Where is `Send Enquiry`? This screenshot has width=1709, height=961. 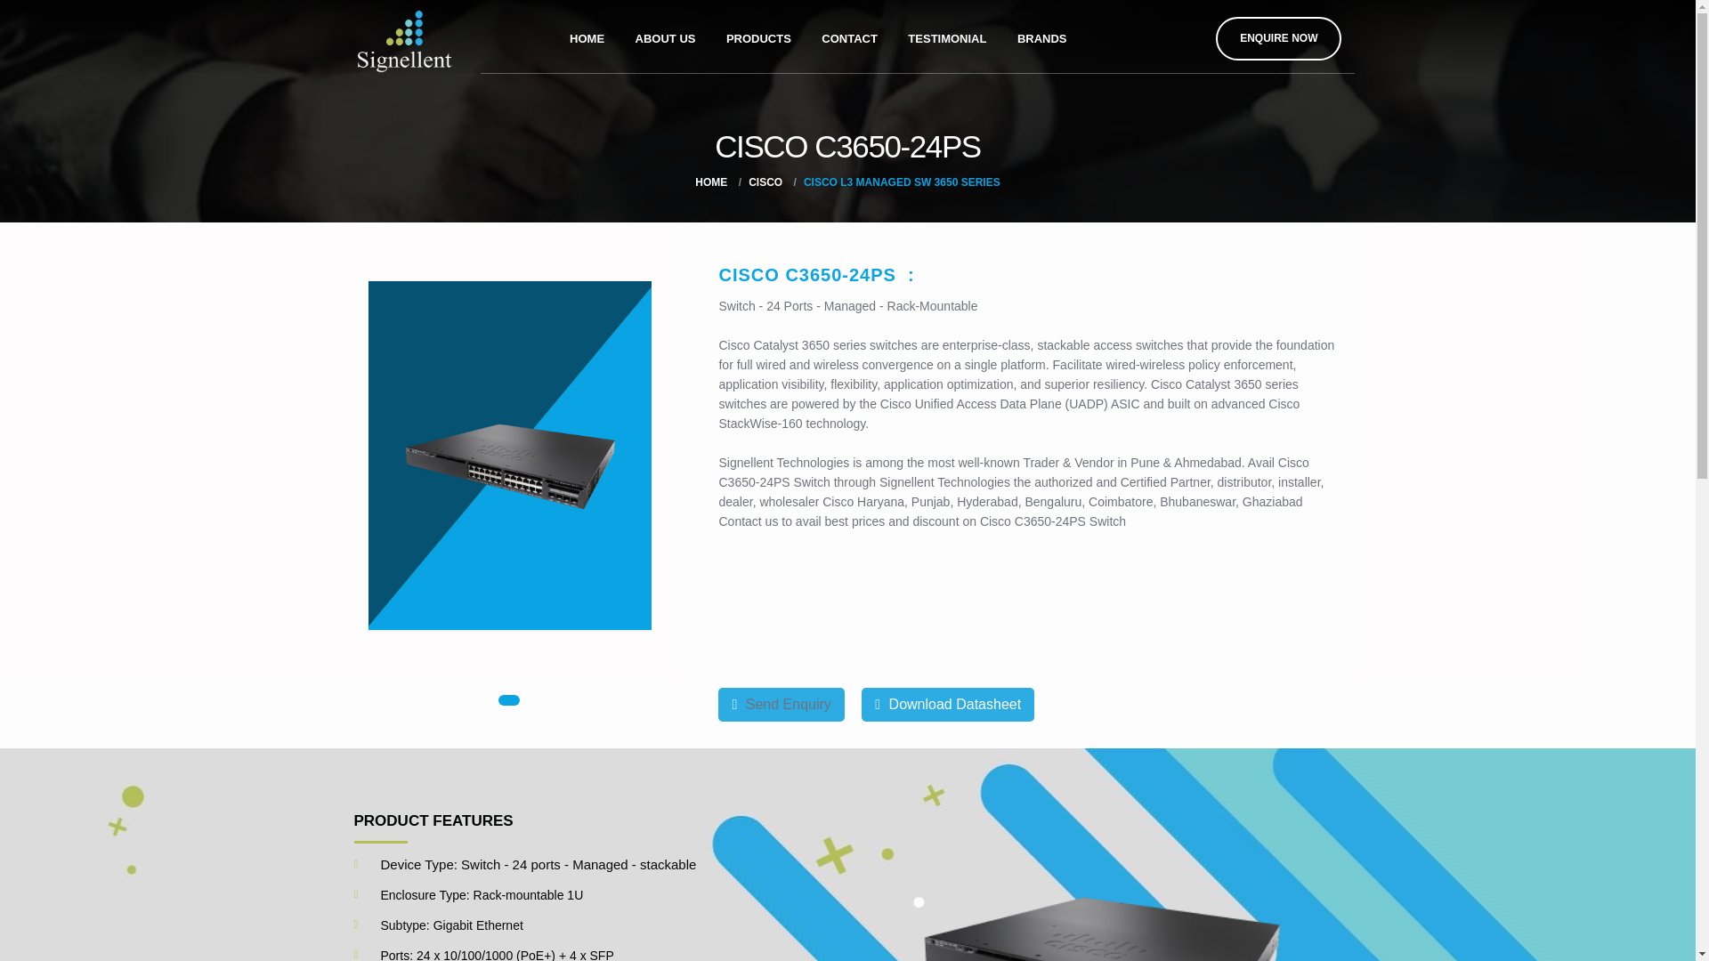
Send Enquiry is located at coordinates (781, 704).